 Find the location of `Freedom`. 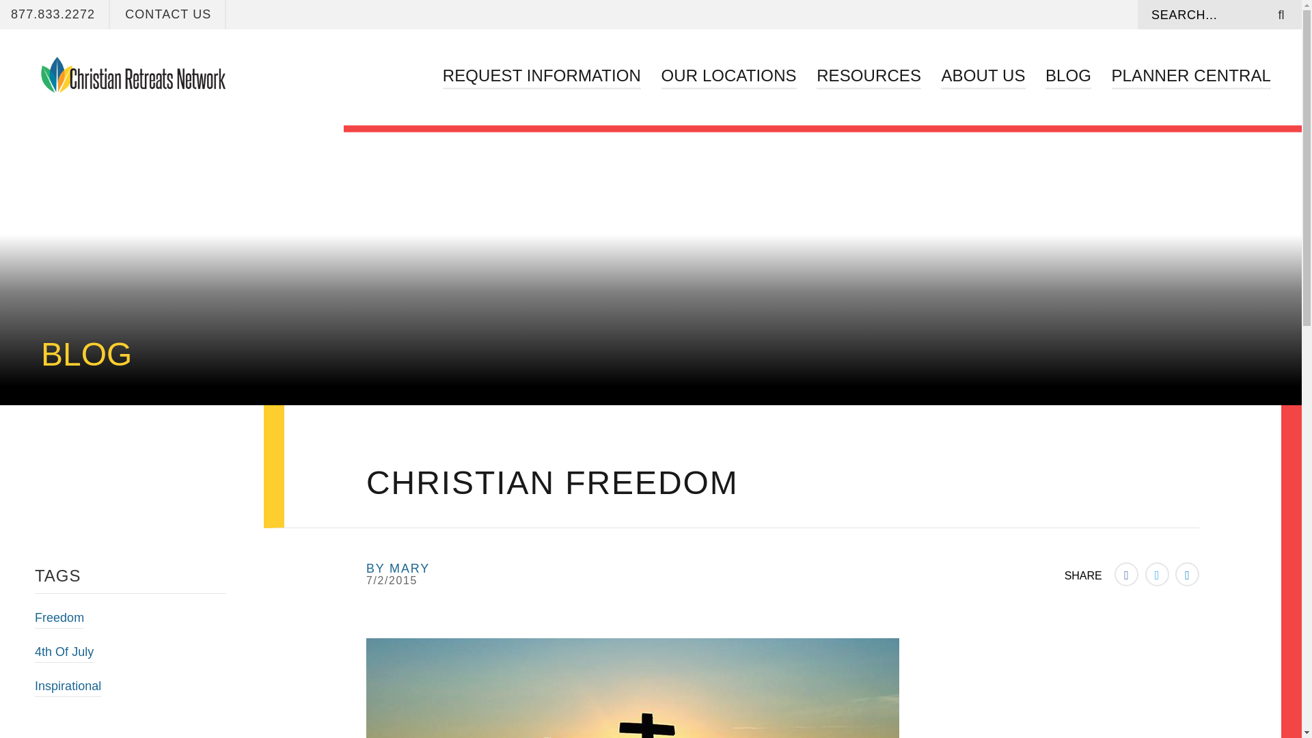

Freedom is located at coordinates (59, 620).